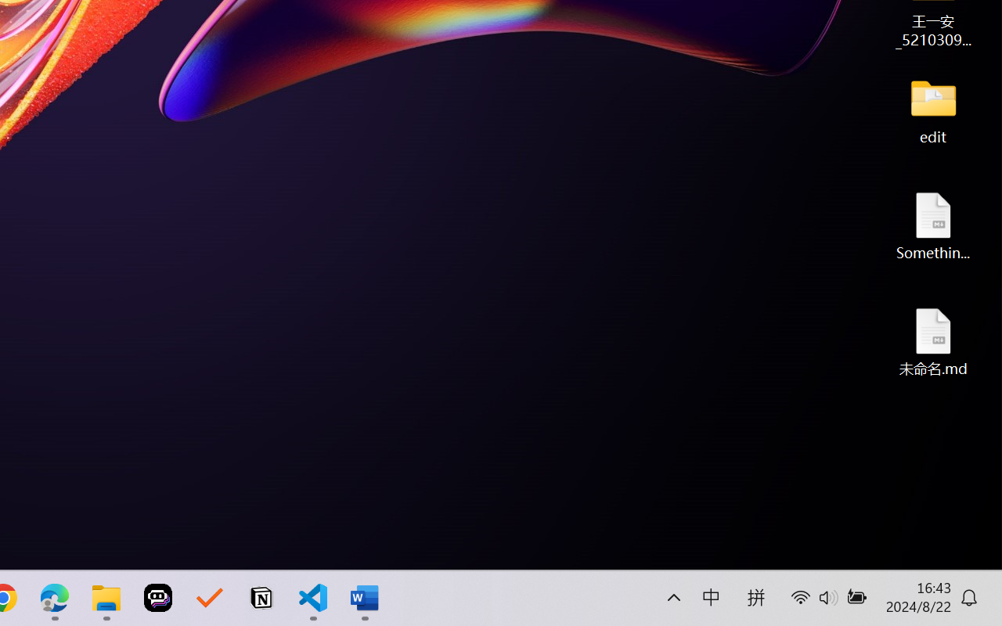 Image resolution: width=1002 pixels, height=626 pixels. What do you see at coordinates (933, 225) in the screenshot?
I see `Something.md` at bounding box center [933, 225].